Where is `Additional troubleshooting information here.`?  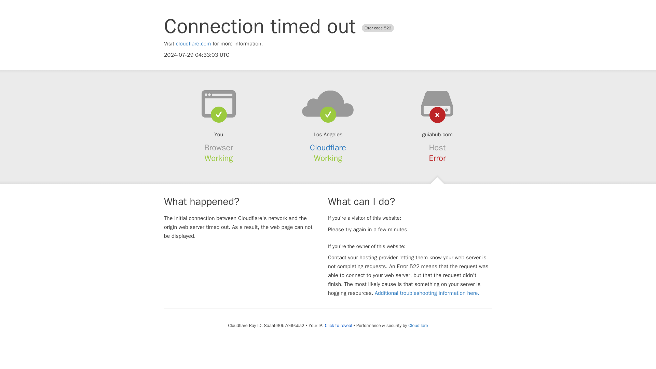
Additional troubleshooting information here. is located at coordinates (427, 293).